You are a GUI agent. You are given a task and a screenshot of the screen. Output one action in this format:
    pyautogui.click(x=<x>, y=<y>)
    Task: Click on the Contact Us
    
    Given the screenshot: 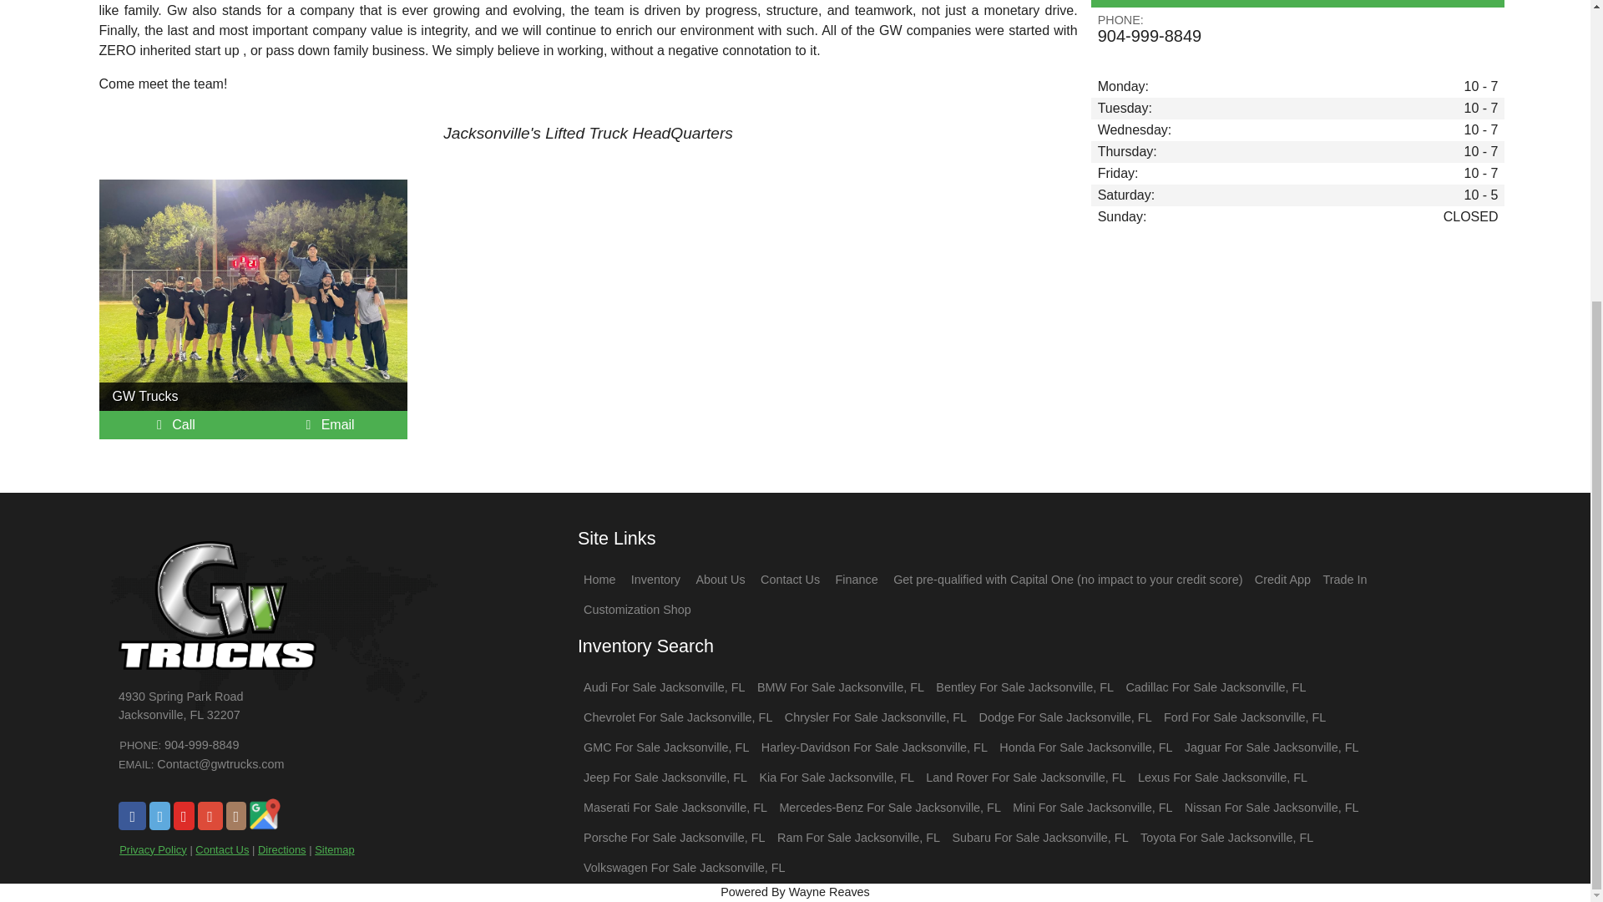 What is the action you would take?
    pyautogui.click(x=222, y=849)
    